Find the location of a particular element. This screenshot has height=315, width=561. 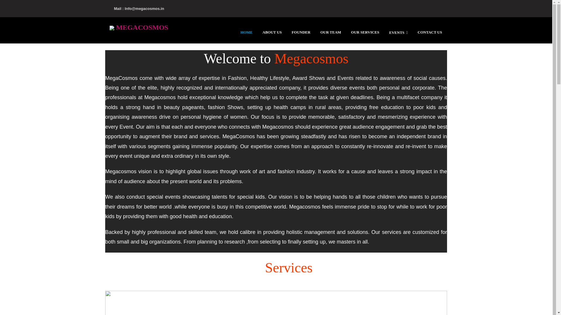

MEGACOSMOS is located at coordinates (139, 27).